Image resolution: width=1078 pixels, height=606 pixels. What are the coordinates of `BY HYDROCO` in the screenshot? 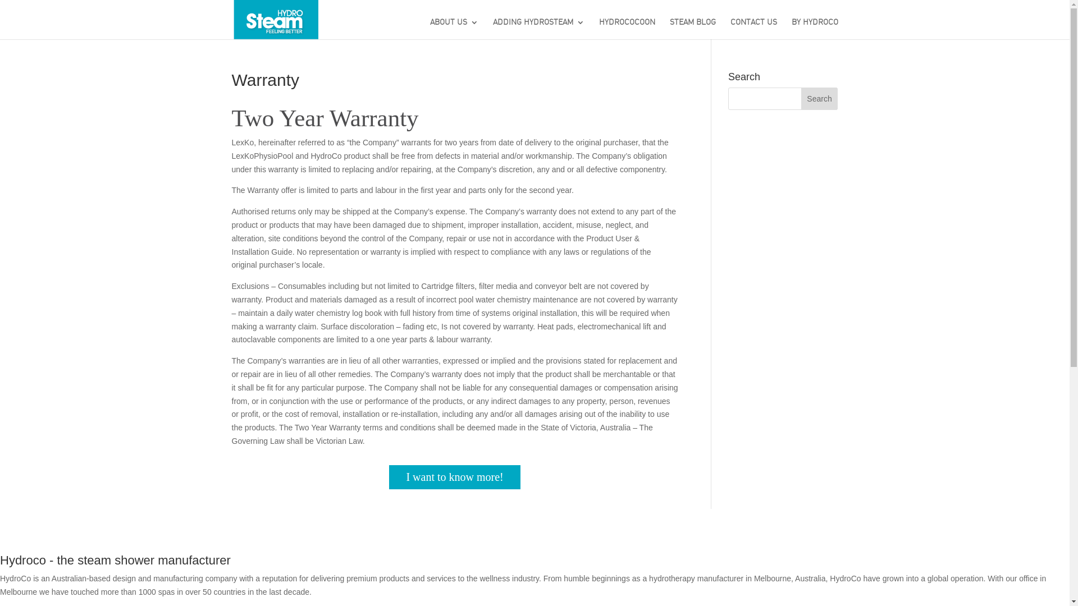 It's located at (815, 31).